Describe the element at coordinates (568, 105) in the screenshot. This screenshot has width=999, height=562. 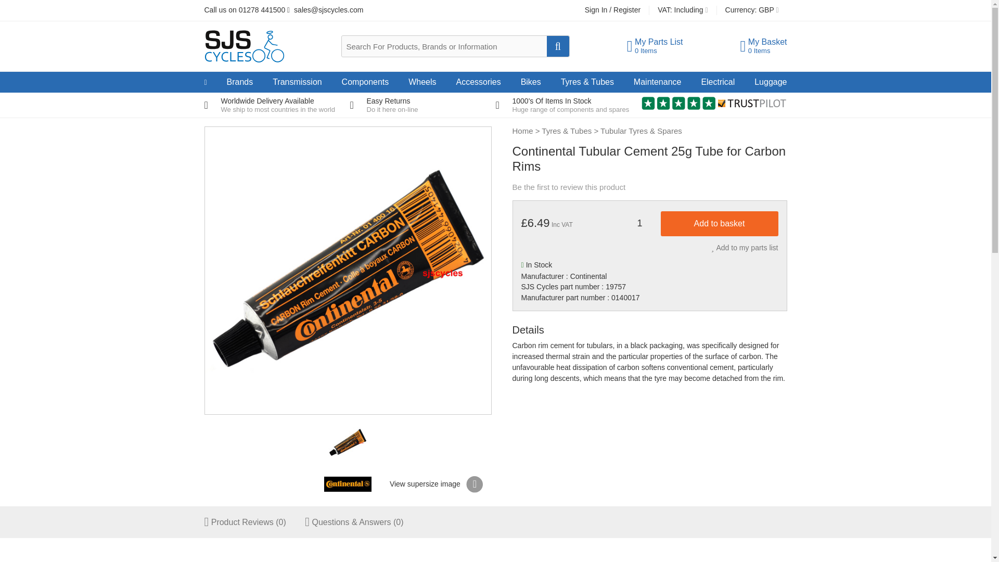
I see `1` at that location.